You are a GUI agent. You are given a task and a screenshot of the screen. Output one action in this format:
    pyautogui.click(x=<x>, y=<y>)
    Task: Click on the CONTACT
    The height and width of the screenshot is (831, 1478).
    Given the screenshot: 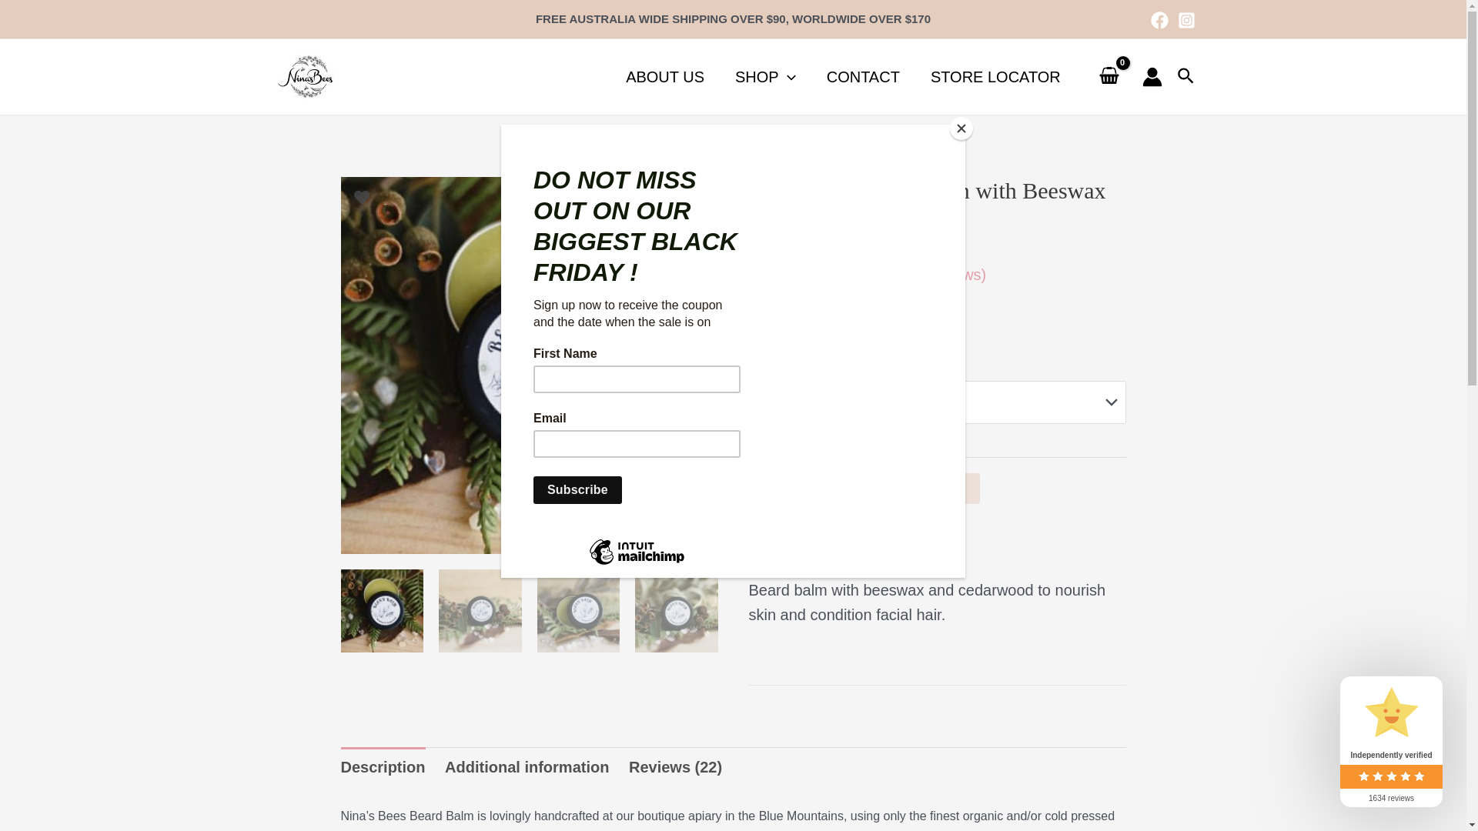 What is the action you would take?
    pyautogui.click(x=864, y=77)
    